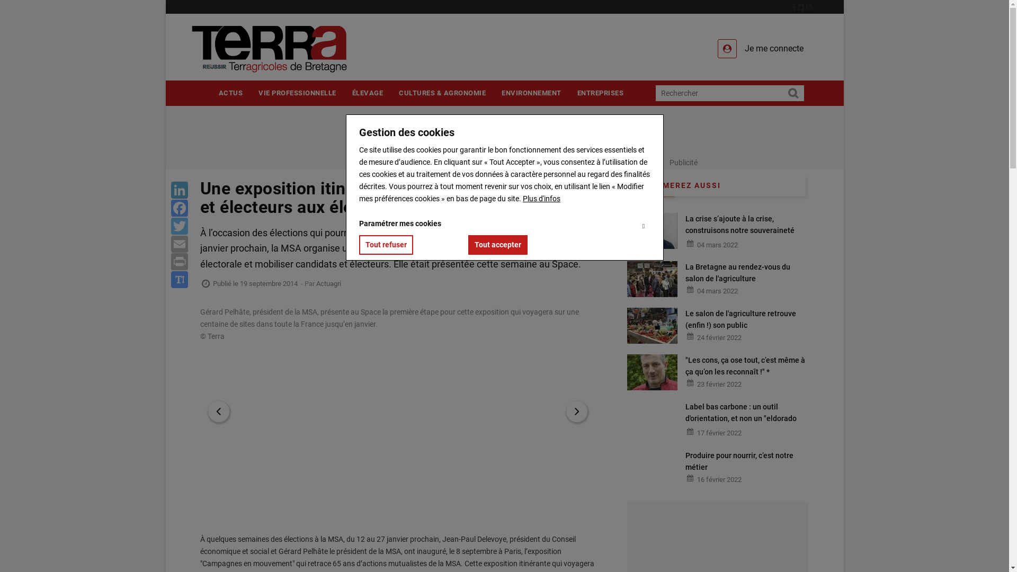  I want to click on Accueil, so click(287, 49).